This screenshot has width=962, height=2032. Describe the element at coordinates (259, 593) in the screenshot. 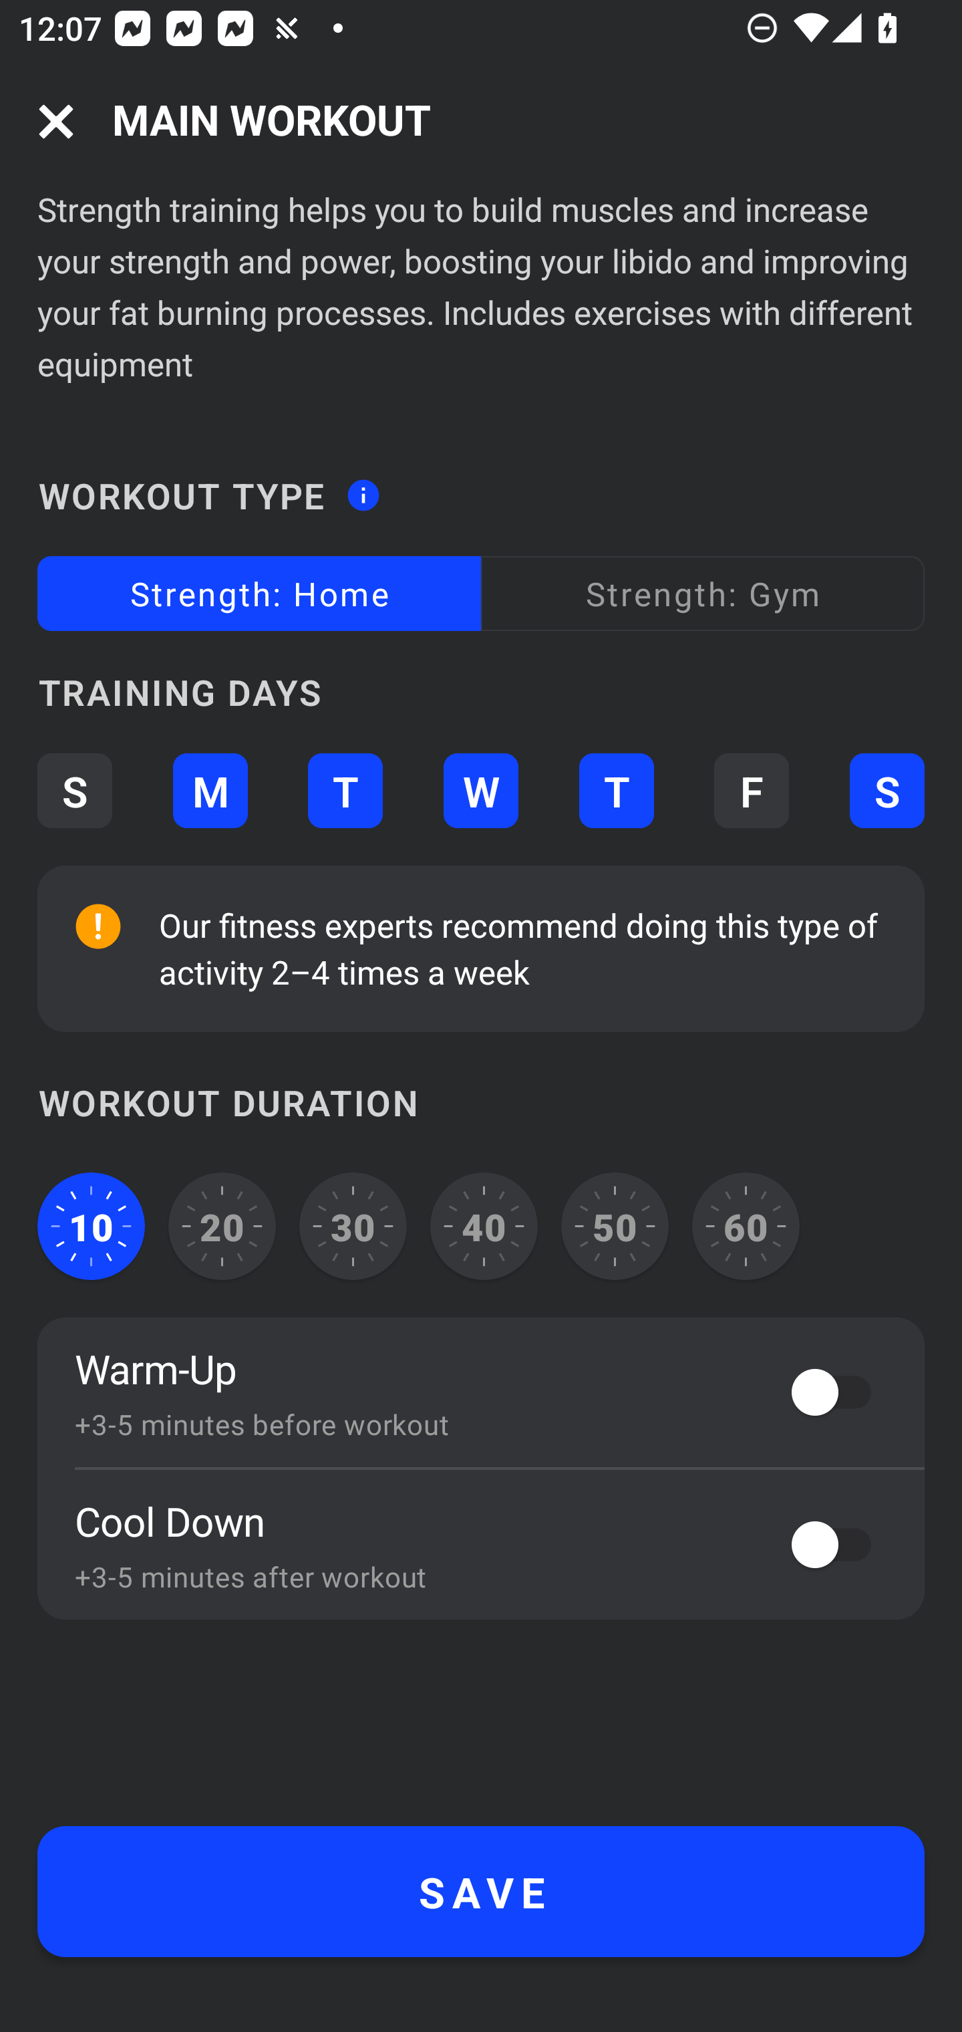

I see `Strength: Home` at that location.